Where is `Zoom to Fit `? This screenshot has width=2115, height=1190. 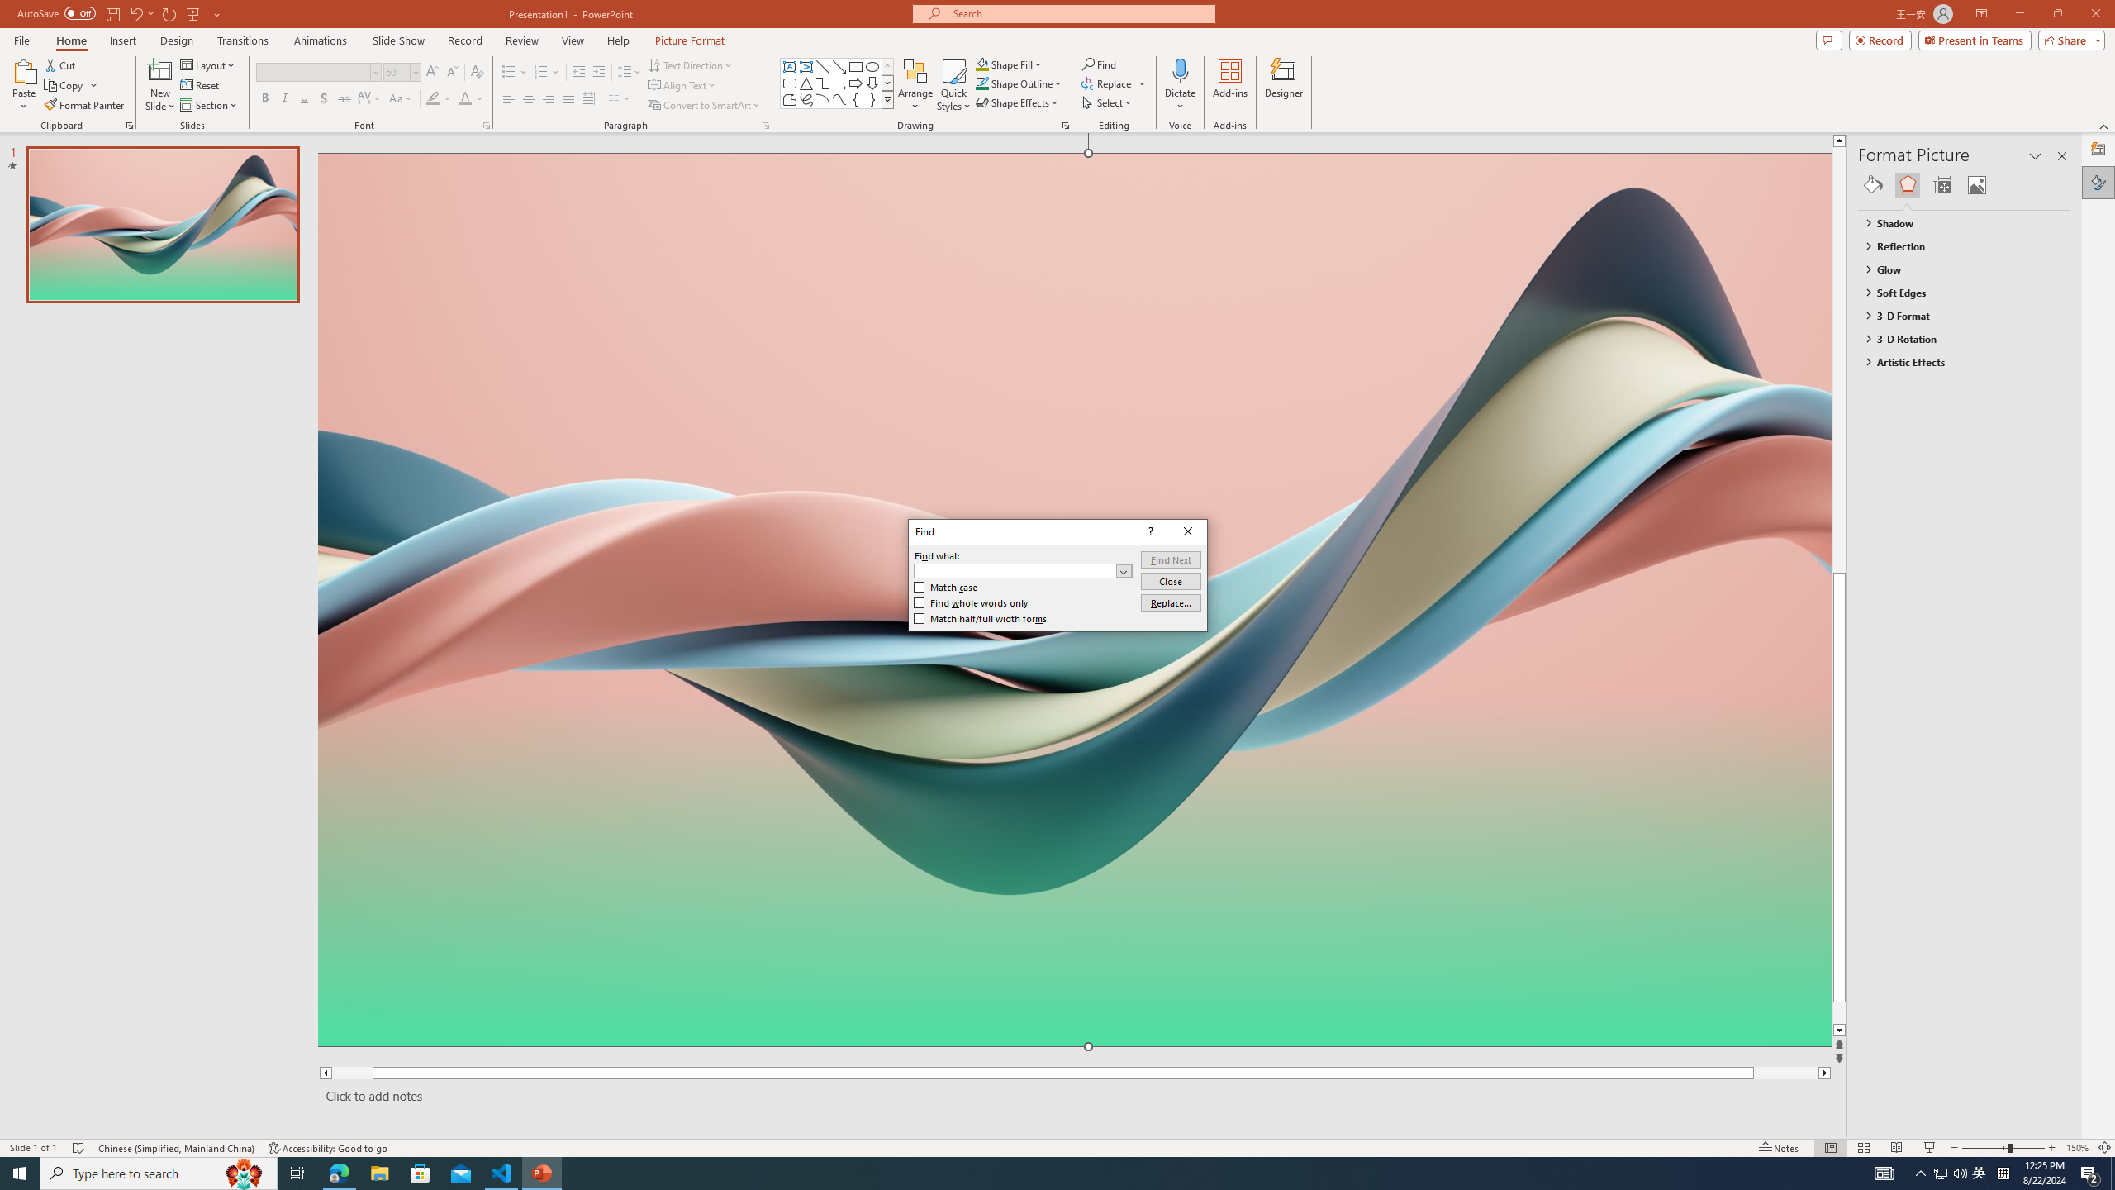 Zoom to Fit  is located at coordinates (2105, 1148).